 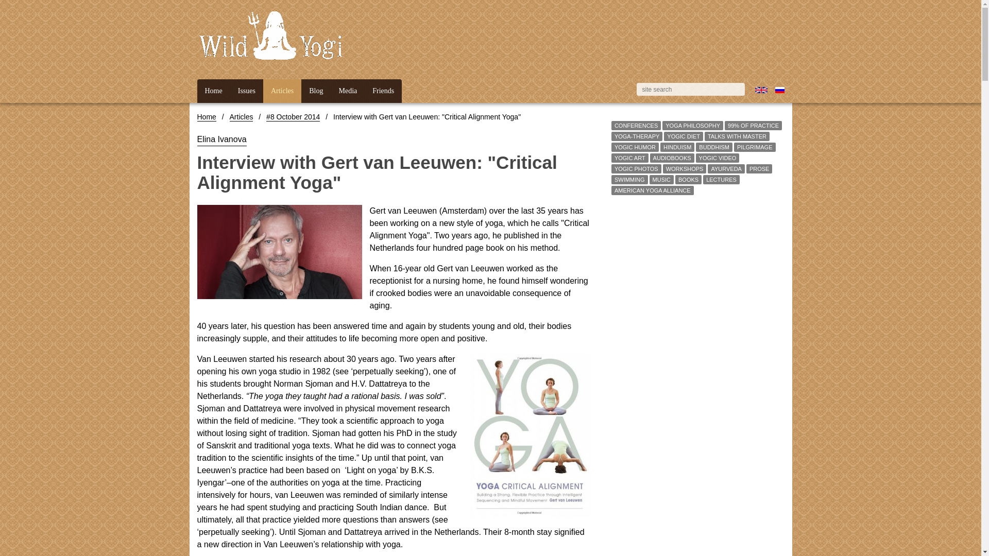 I want to click on WORKSHOPS, so click(x=684, y=168).